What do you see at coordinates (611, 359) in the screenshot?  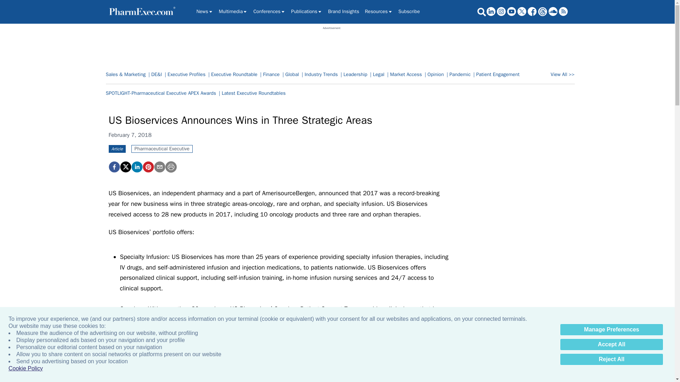 I see `Reject All` at bounding box center [611, 359].